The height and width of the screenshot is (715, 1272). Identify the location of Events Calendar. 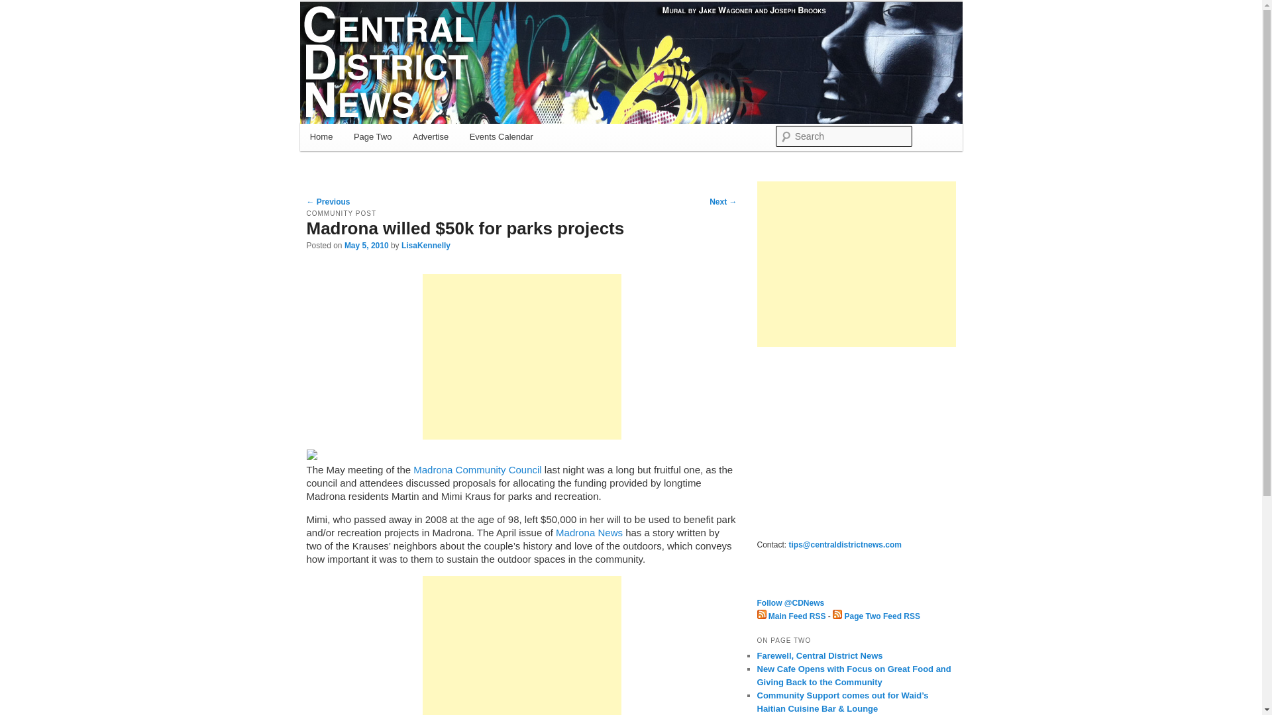
(502, 136).